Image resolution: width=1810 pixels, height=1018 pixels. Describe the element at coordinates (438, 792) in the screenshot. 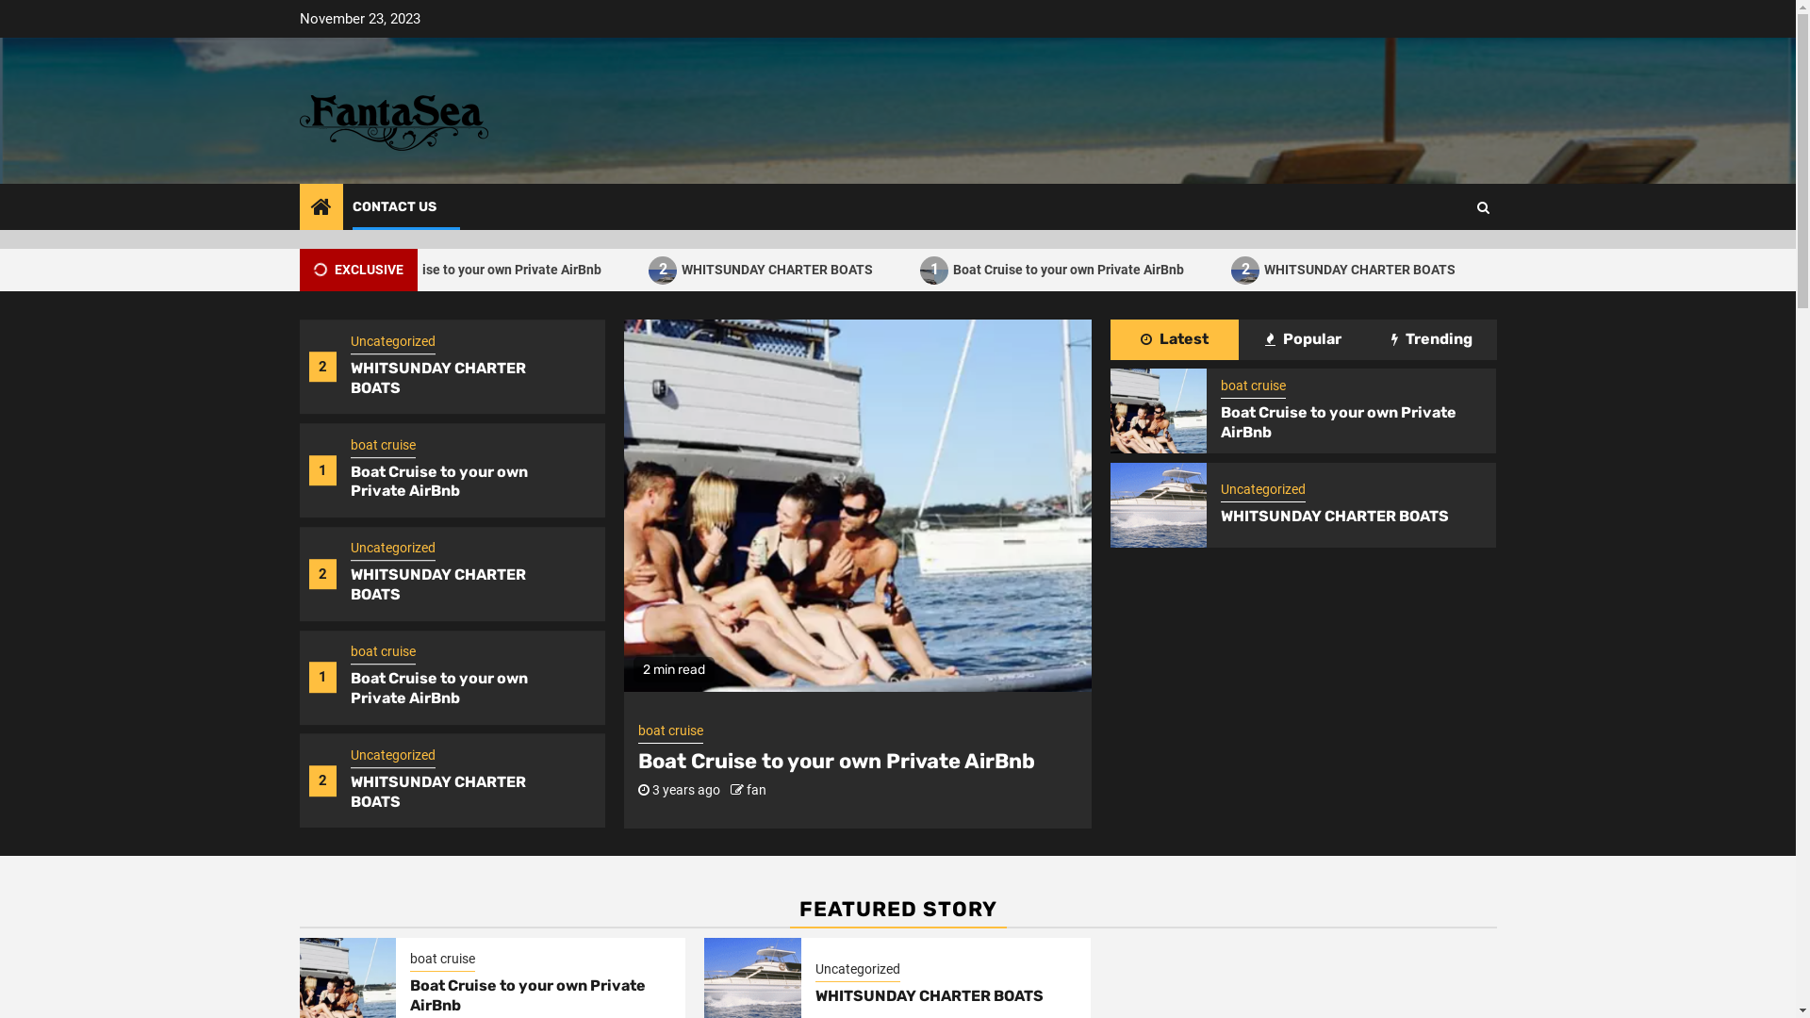

I see `WHITSUNDAY CHARTER BOATS` at that location.